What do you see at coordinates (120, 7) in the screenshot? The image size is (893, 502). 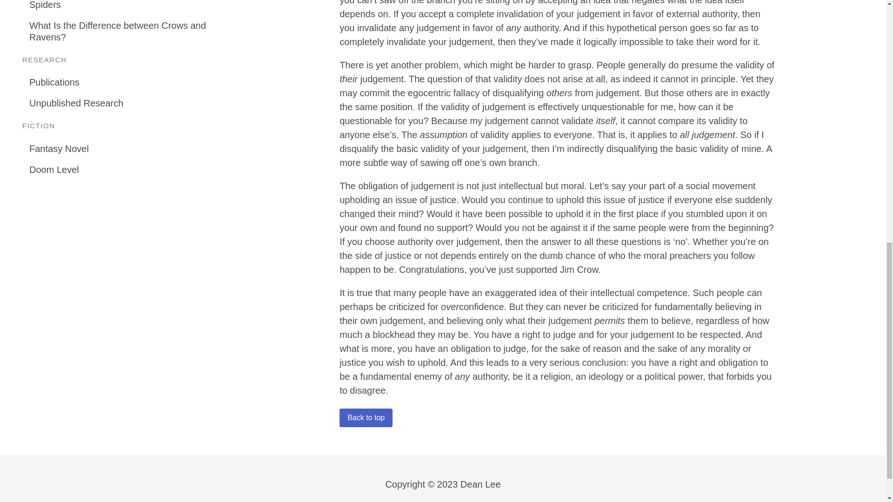 I see `How to Pick Up and Handle Huntsman Spiders` at bounding box center [120, 7].